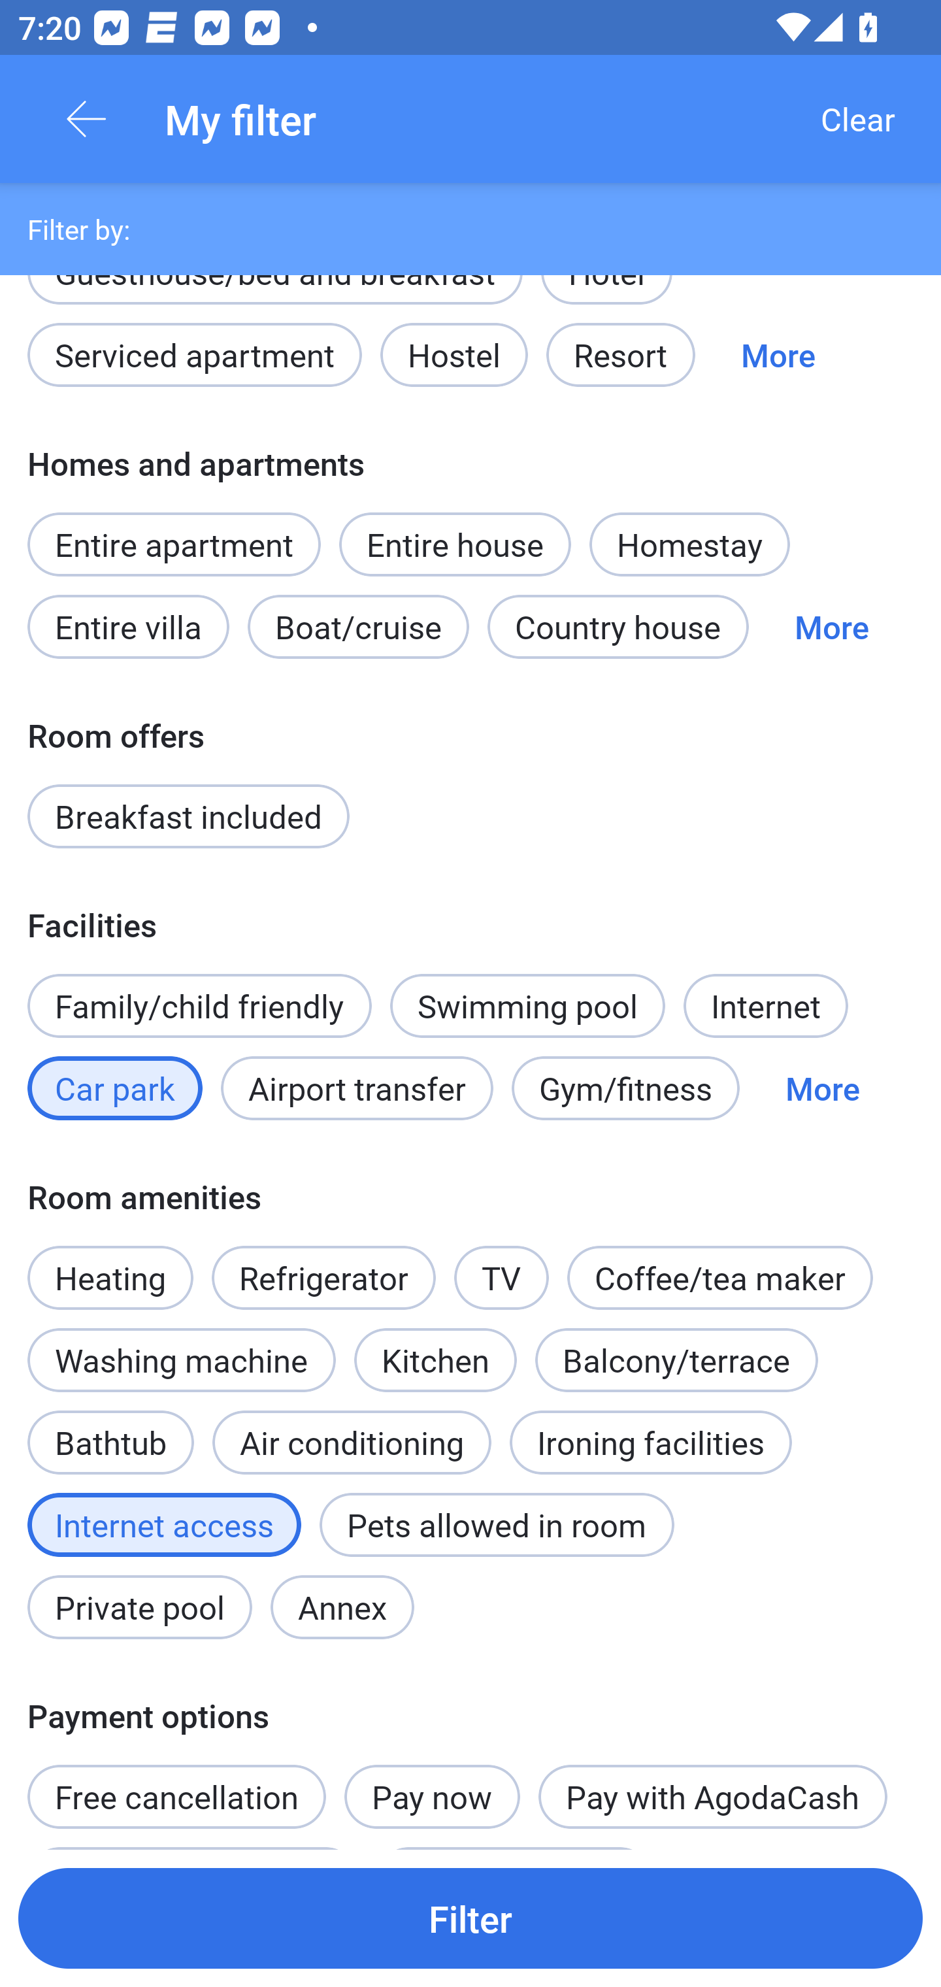 The image size is (941, 1987). Describe the element at coordinates (502, 1277) in the screenshot. I see `TV` at that location.